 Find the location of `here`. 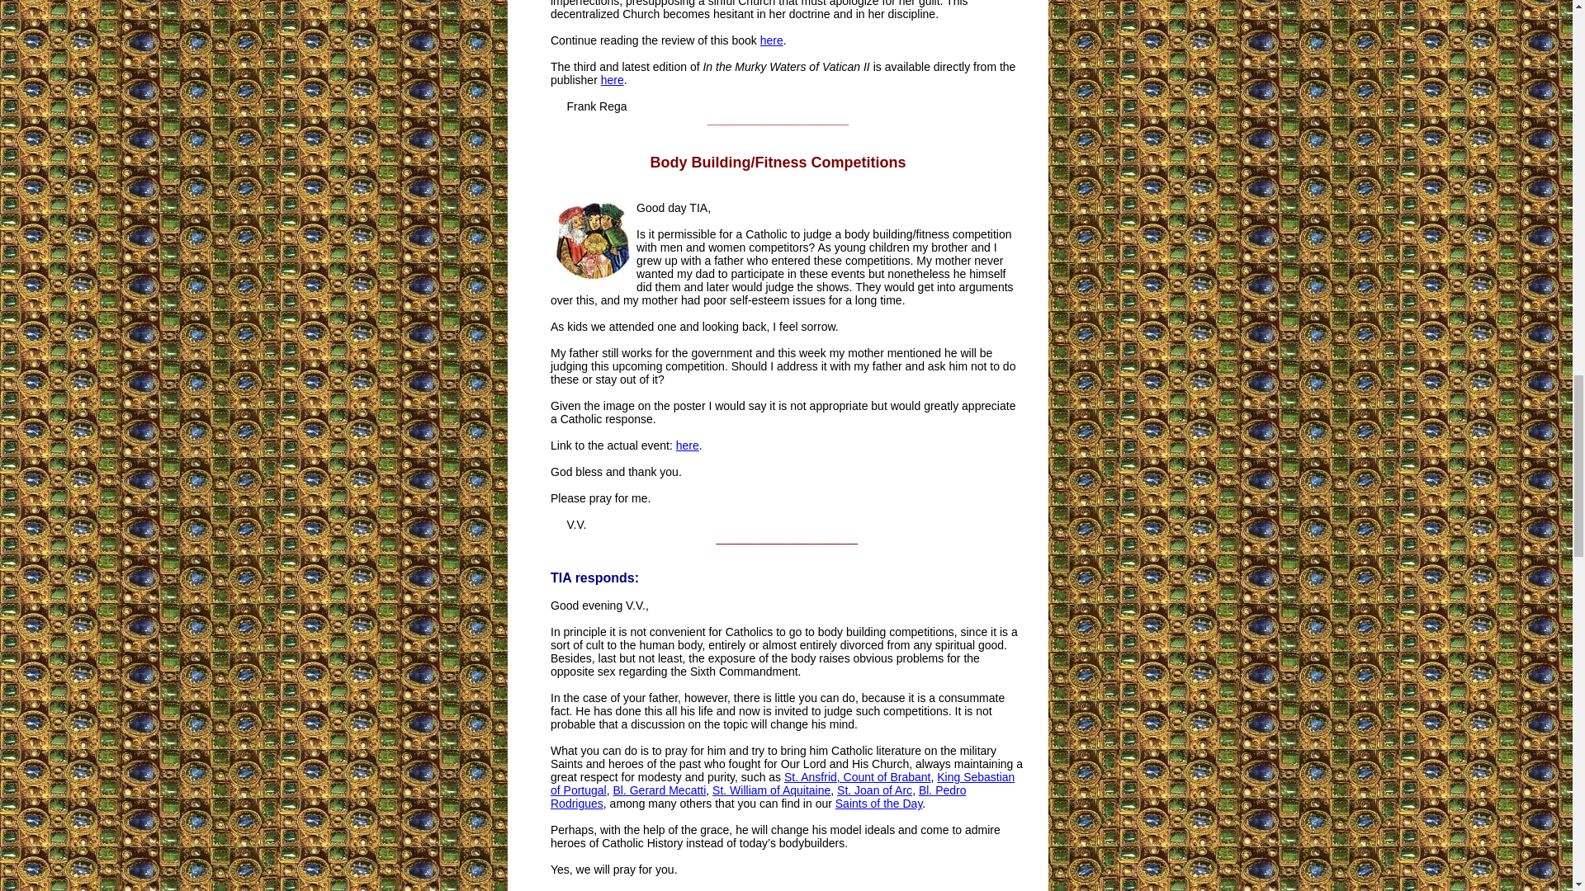

here is located at coordinates (771, 40).